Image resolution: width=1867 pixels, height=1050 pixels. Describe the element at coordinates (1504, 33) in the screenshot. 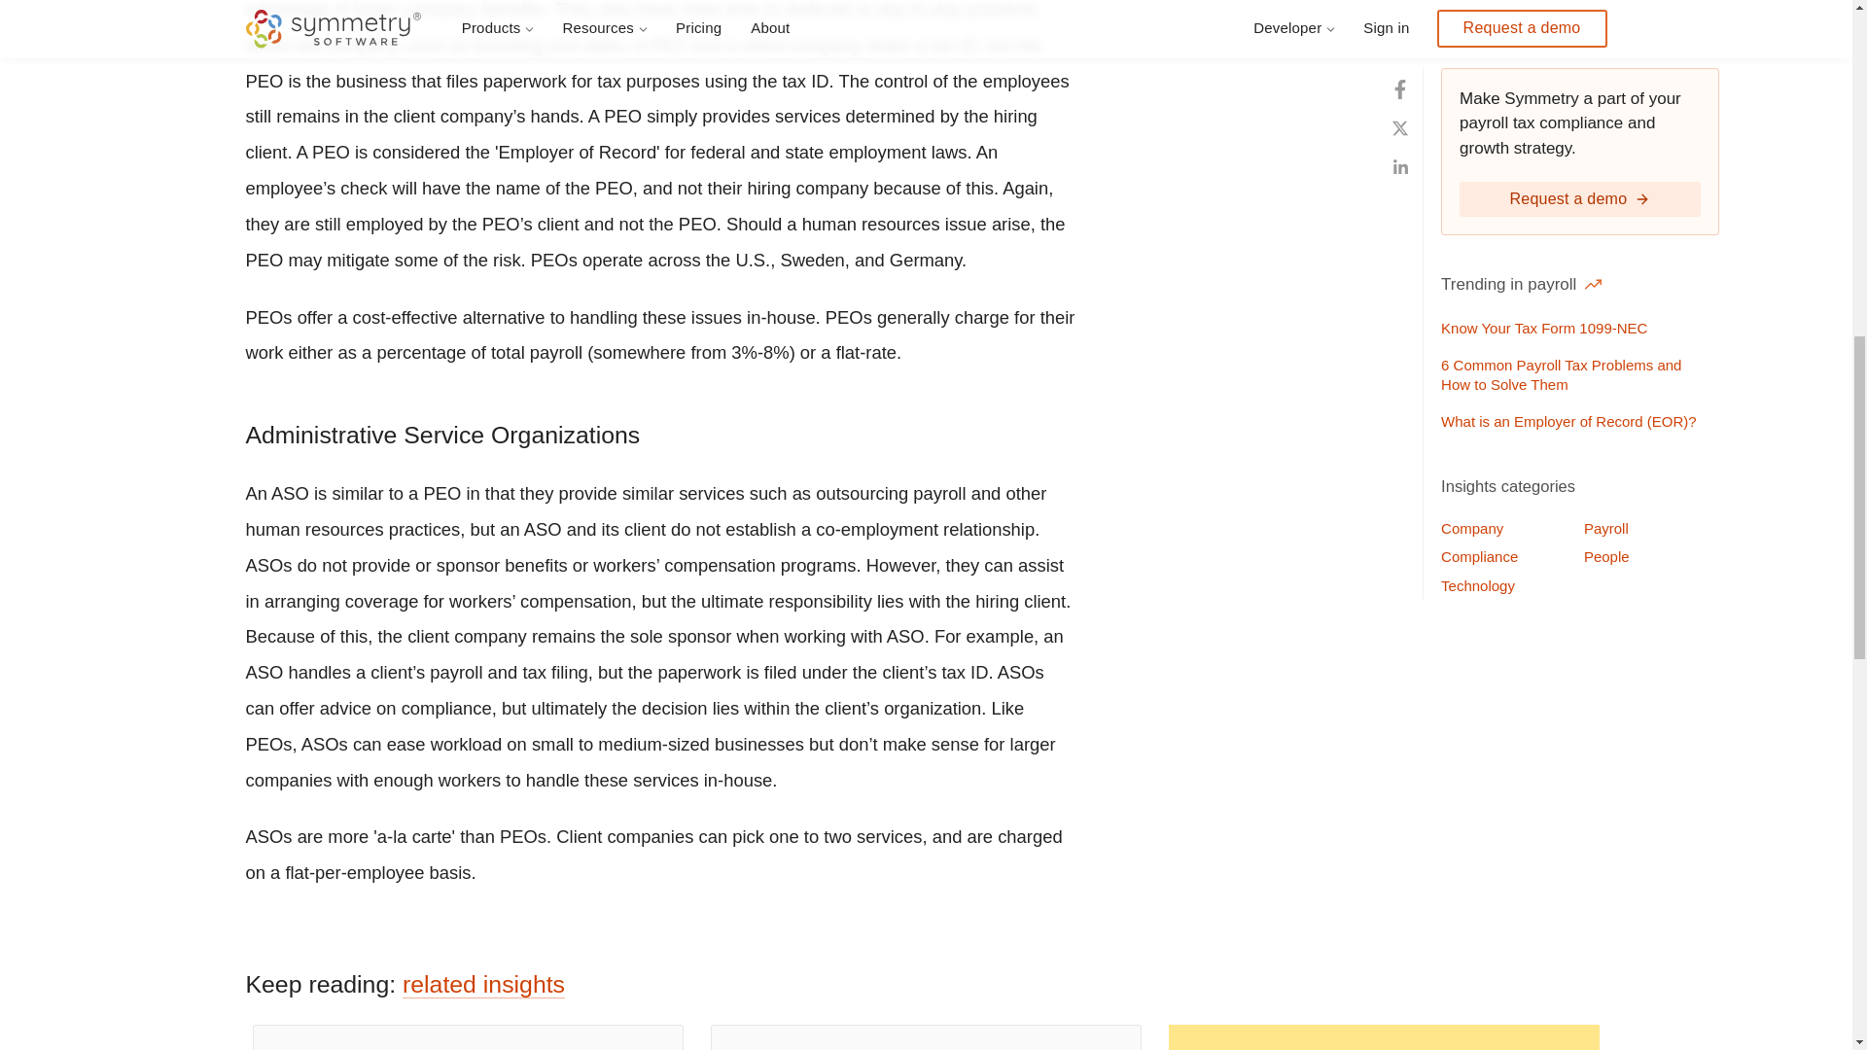

I see `Compliance` at that location.